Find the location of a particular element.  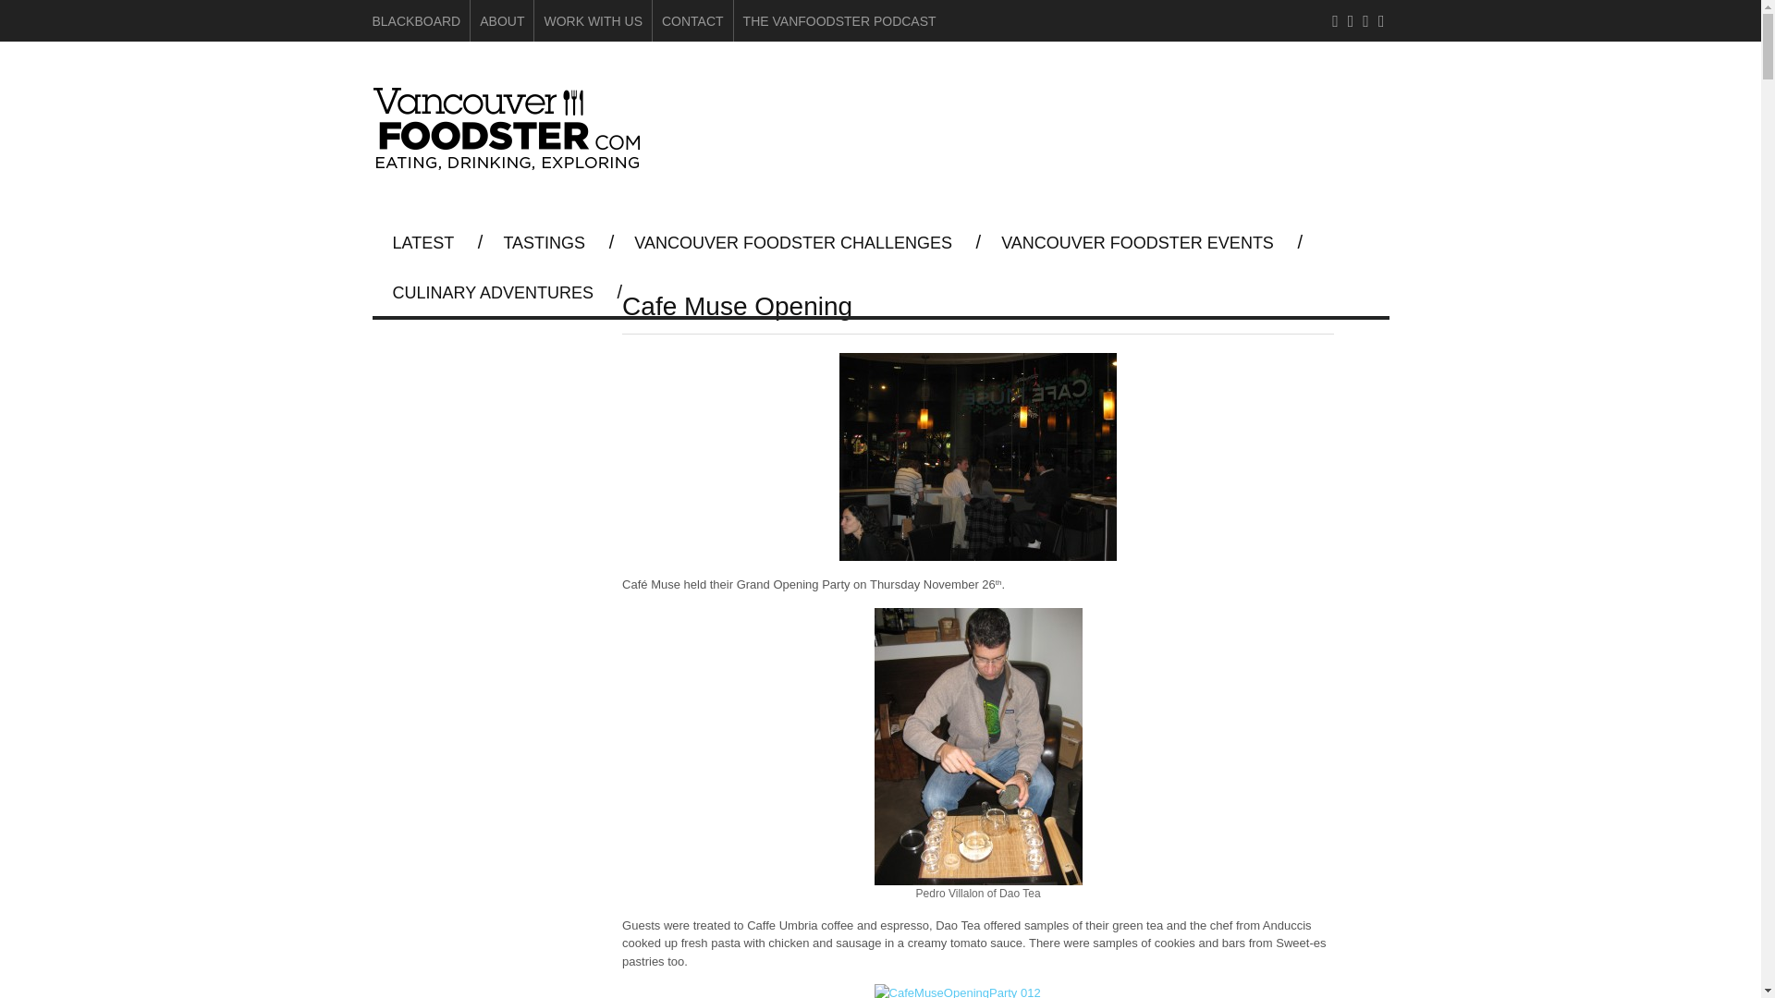

ABOUT is located at coordinates (501, 20).